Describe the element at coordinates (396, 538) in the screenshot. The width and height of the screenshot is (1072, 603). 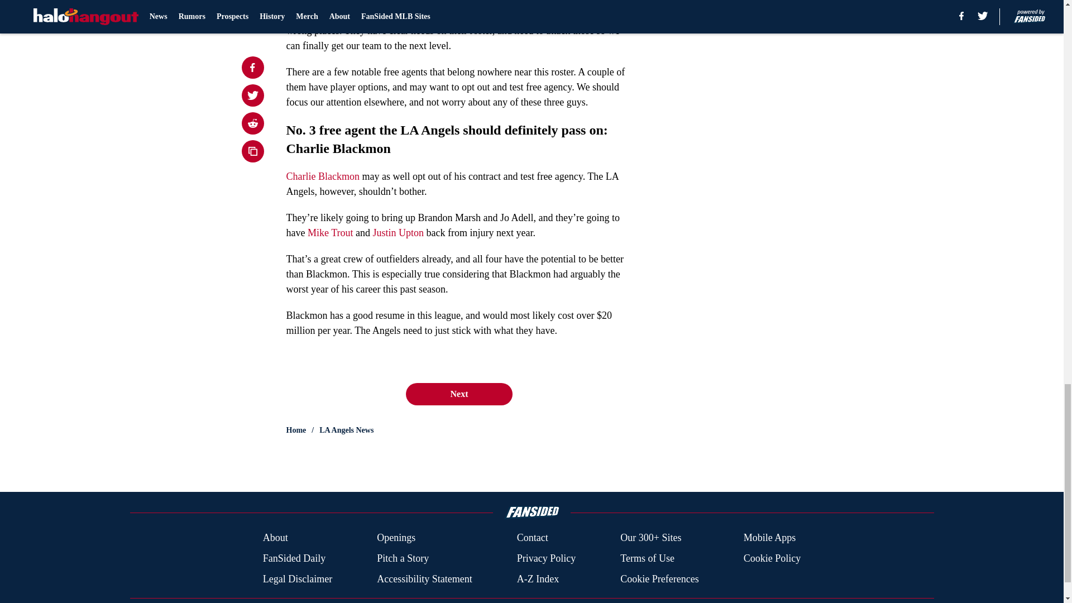
I see `Openings` at that location.